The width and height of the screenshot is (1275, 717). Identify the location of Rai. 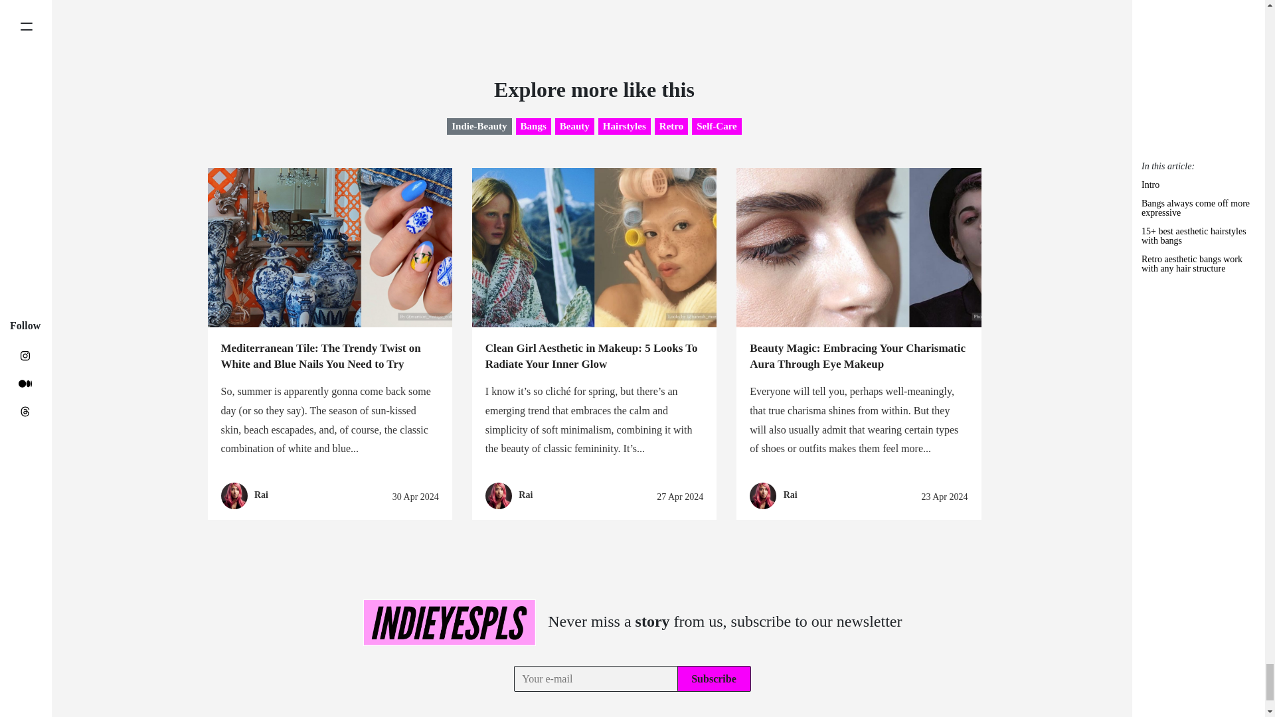
(790, 494).